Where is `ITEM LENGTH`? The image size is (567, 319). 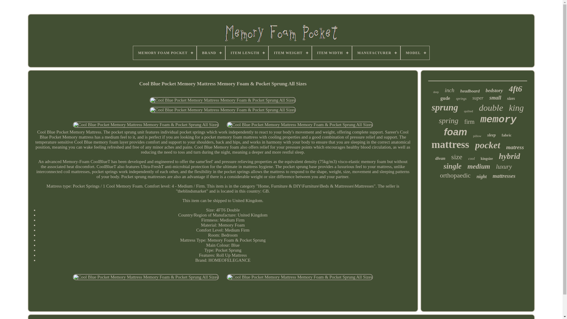
ITEM LENGTH is located at coordinates (247, 53).